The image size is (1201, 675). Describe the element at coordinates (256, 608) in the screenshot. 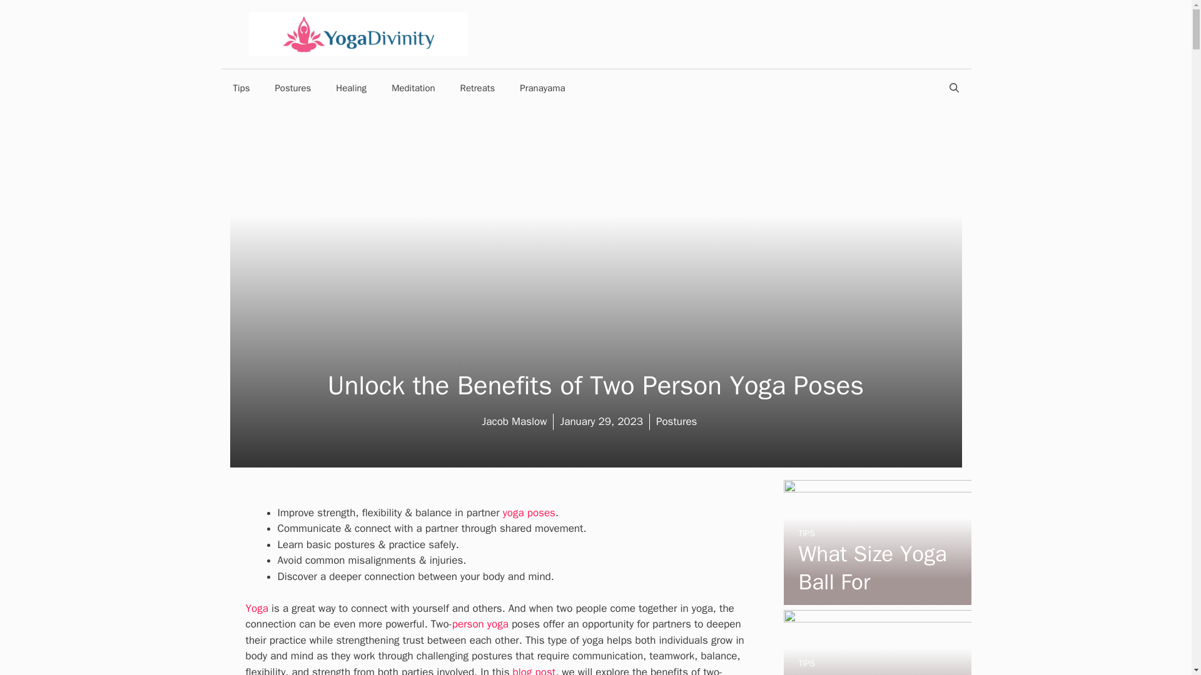

I see `Yoga` at that location.